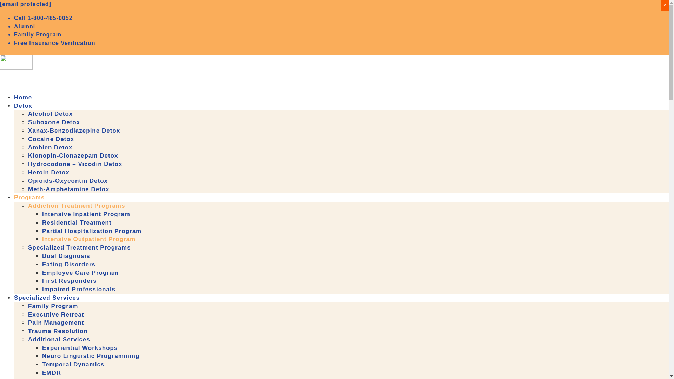 Image resolution: width=674 pixels, height=379 pixels. What do you see at coordinates (59, 339) in the screenshot?
I see `Additional Services` at bounding box center [59, 339].